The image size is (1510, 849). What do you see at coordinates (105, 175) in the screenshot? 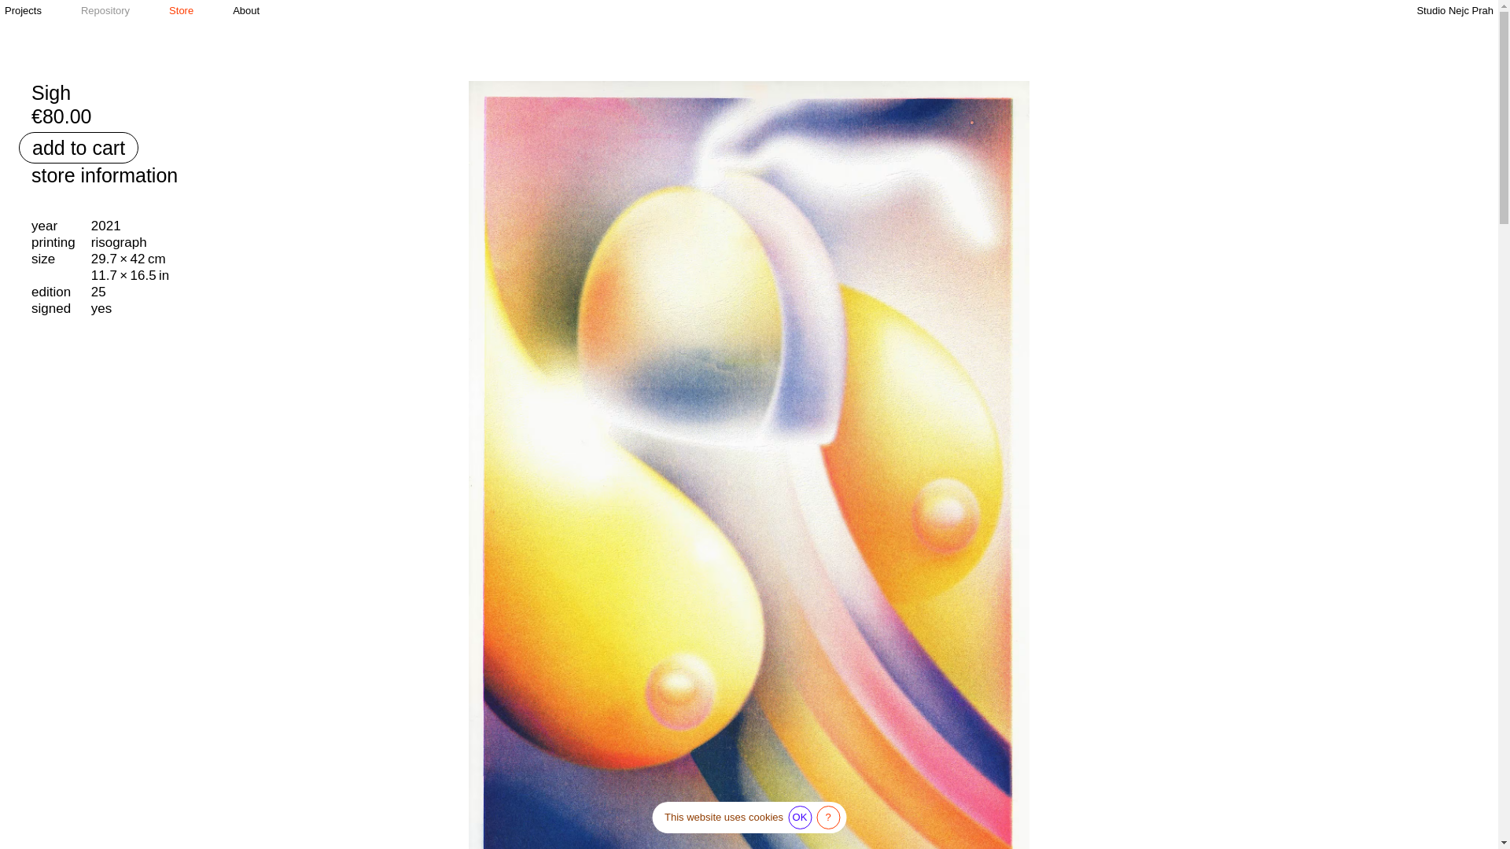
I see `store information` at bounding box center [105, 175].